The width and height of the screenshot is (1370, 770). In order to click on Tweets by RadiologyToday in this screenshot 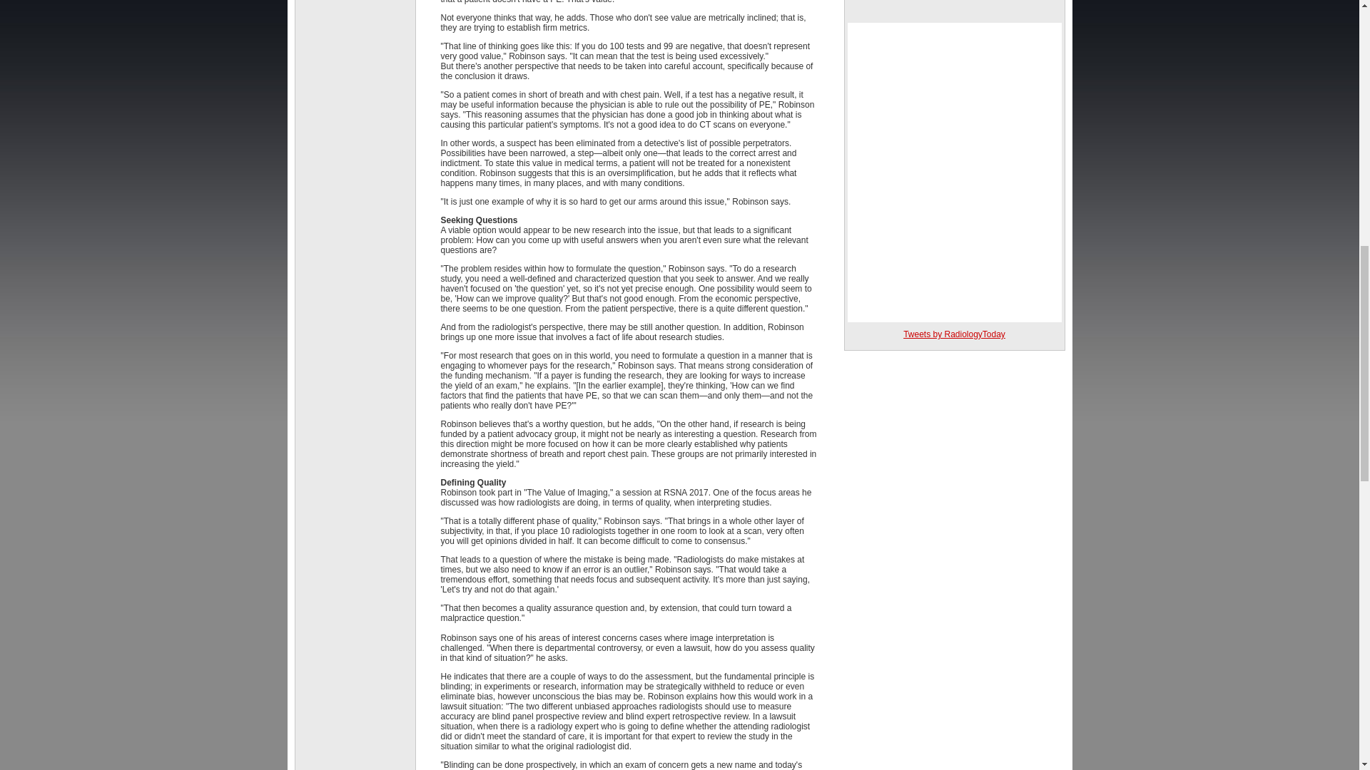, I will do `click(954, 334)`.